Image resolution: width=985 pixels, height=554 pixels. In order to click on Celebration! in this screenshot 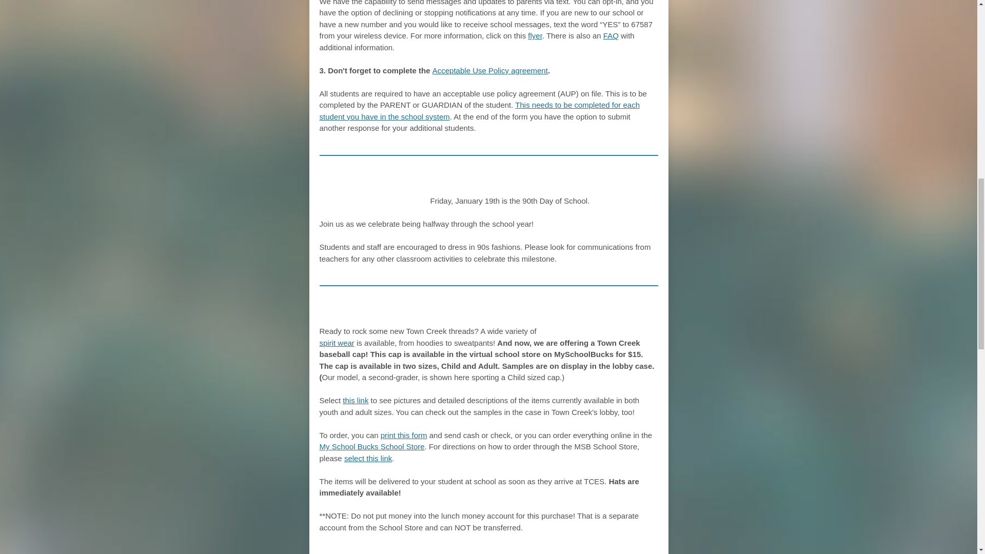, I will do `click(469, 183)`.